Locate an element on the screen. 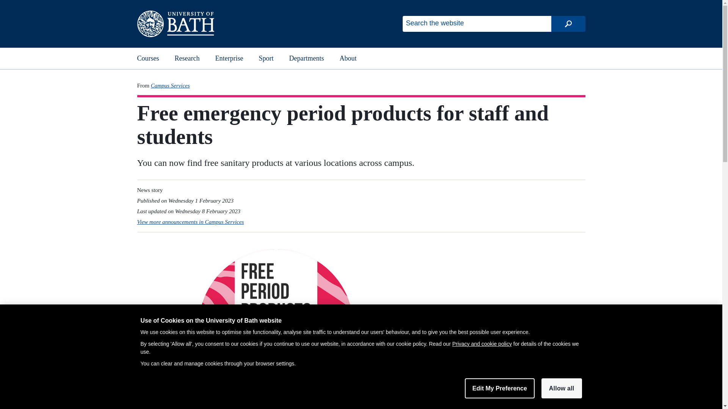 This screenshot has width=728, height=409. Enterprise is located at coordinates (229, 58).